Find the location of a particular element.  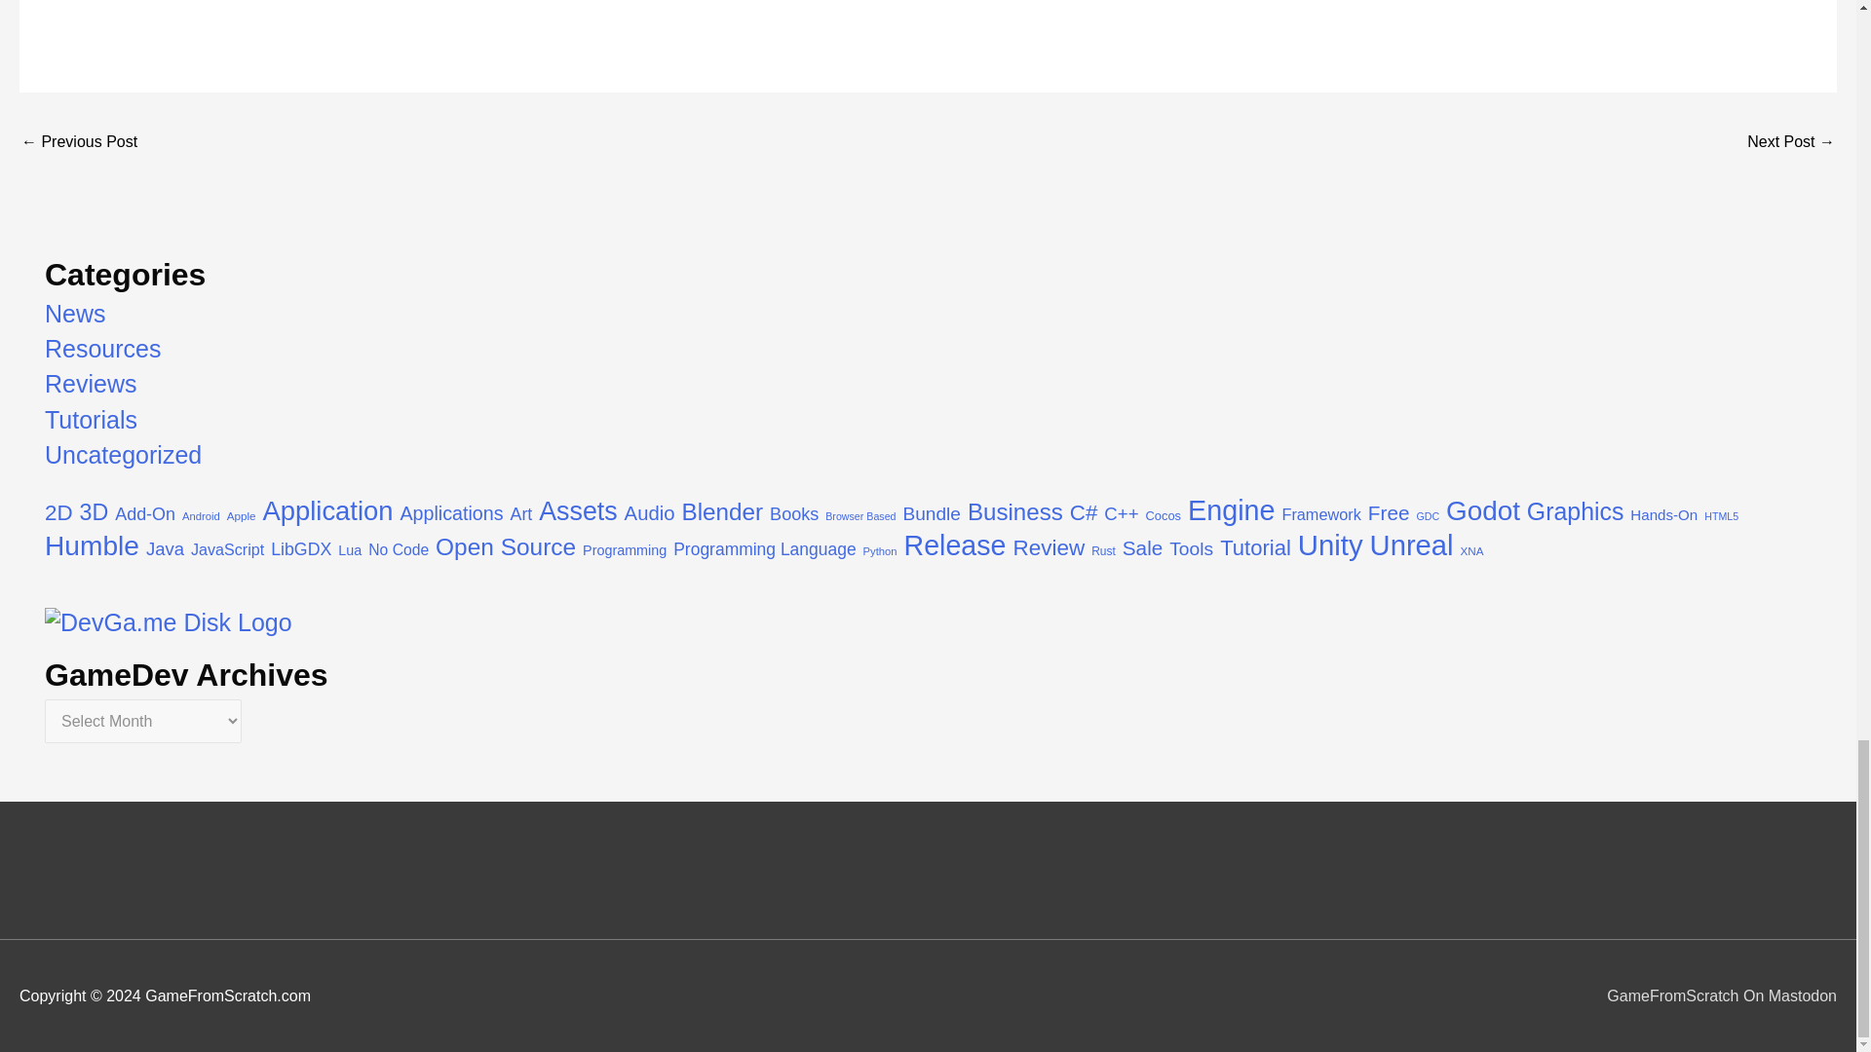

The Best Game Development Frameworks is located at coordinates (1791, 143).